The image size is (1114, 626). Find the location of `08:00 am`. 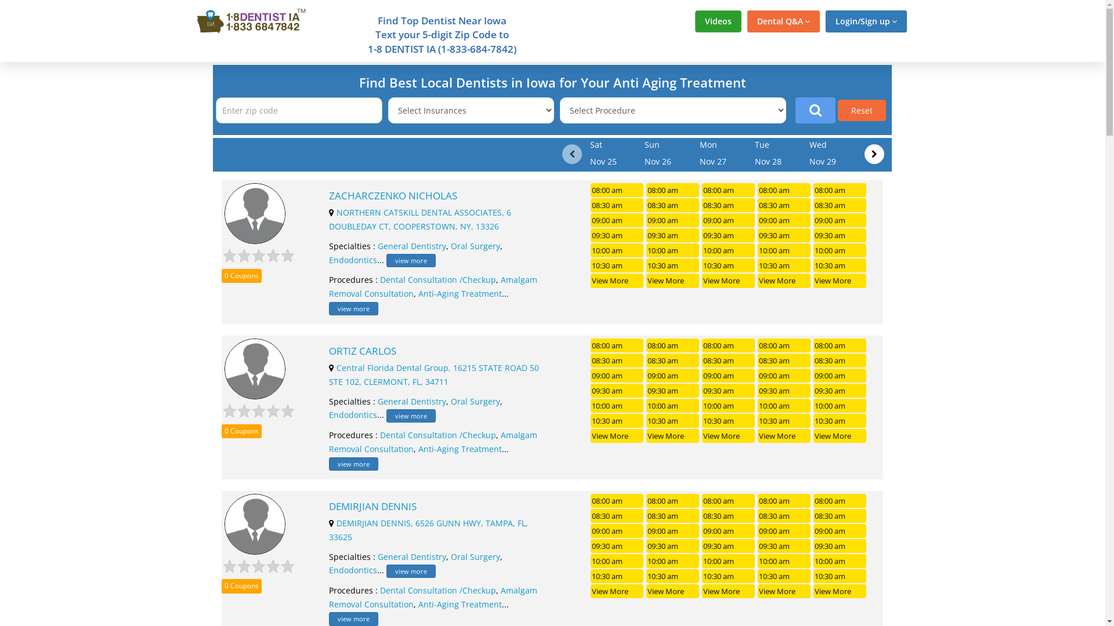

08:00 am is located at coordinates (729, 345).